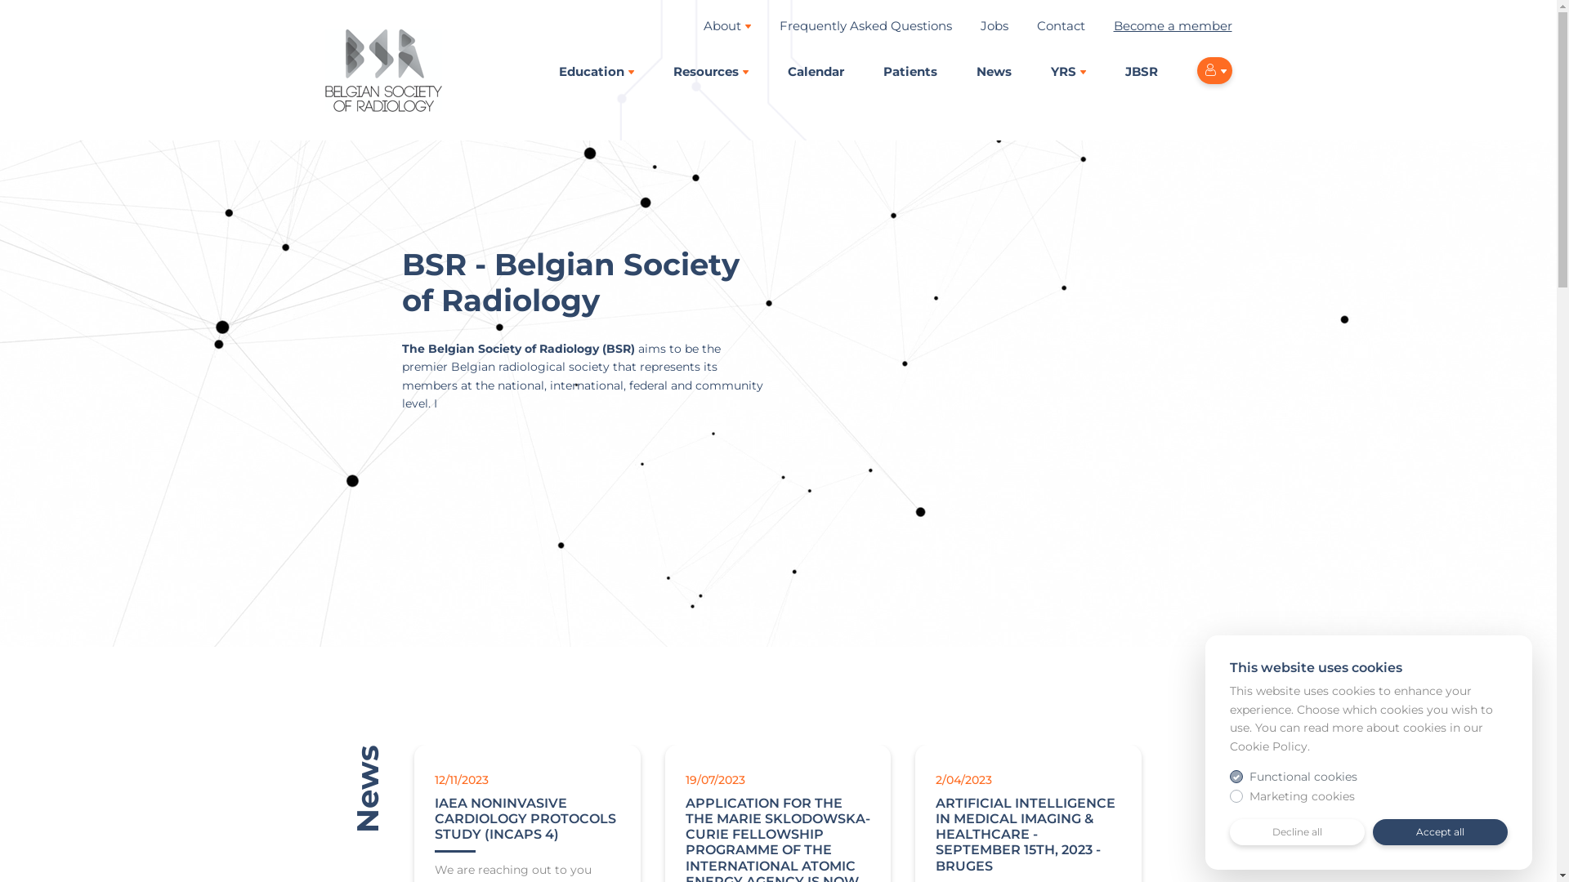 This screenshot has height=882, width=1569. What do you see at coordinates (1440, 832) in the screenshot?
I see `Accept all` at bounding box center [1440, 832].